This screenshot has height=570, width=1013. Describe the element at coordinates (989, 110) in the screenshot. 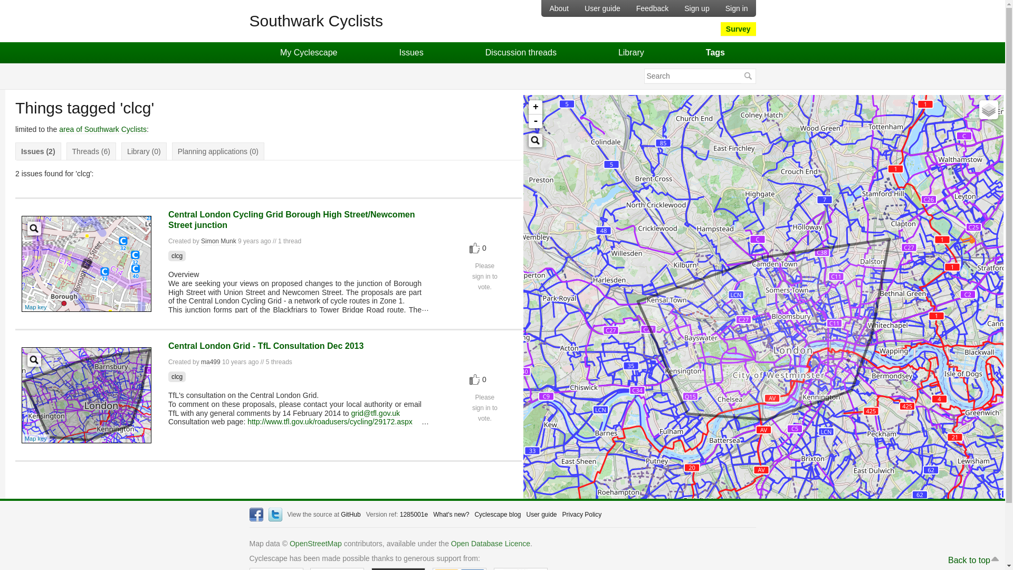

I see `Layers` at that location.